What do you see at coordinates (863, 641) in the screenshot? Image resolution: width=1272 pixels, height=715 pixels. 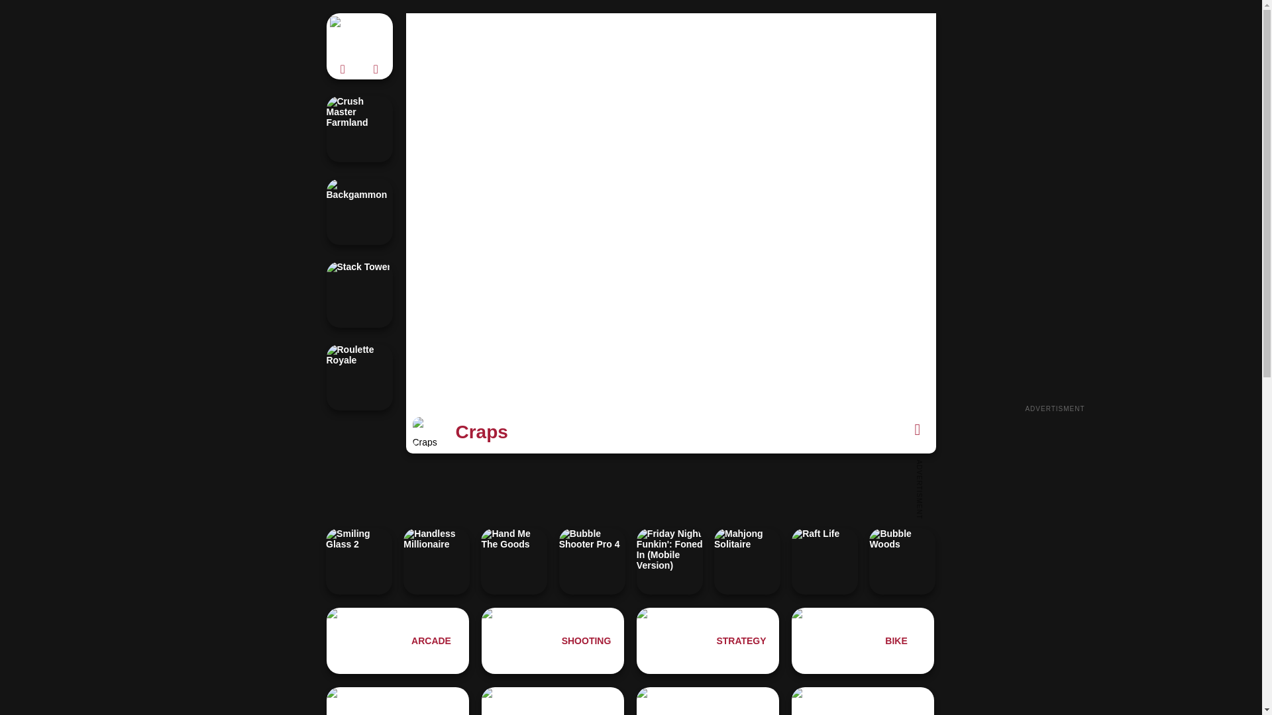 I see `BIKE` at bounding box center [863, 641].